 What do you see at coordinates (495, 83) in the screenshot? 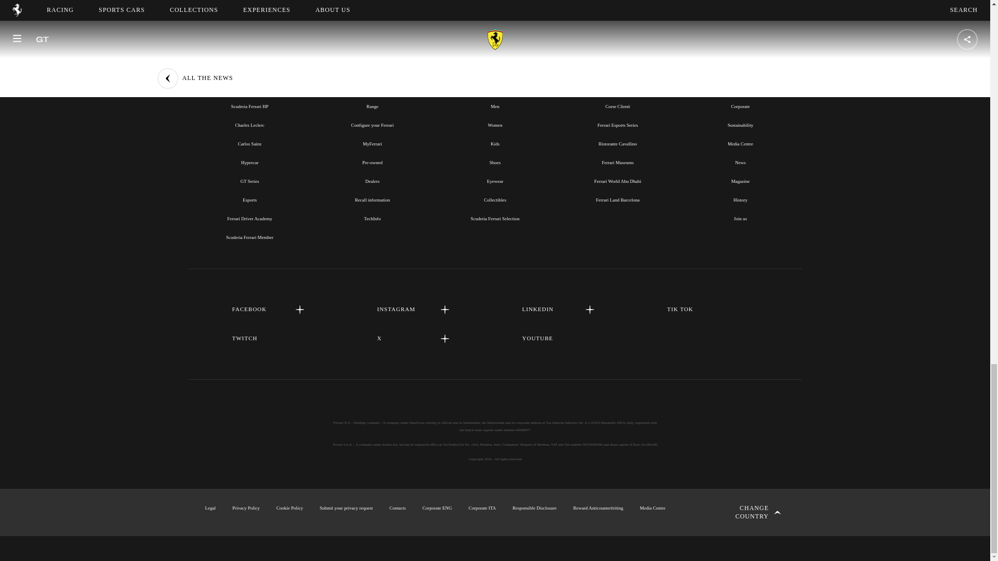
I see `COLLECTIONS` at bounding box center [495, 83].